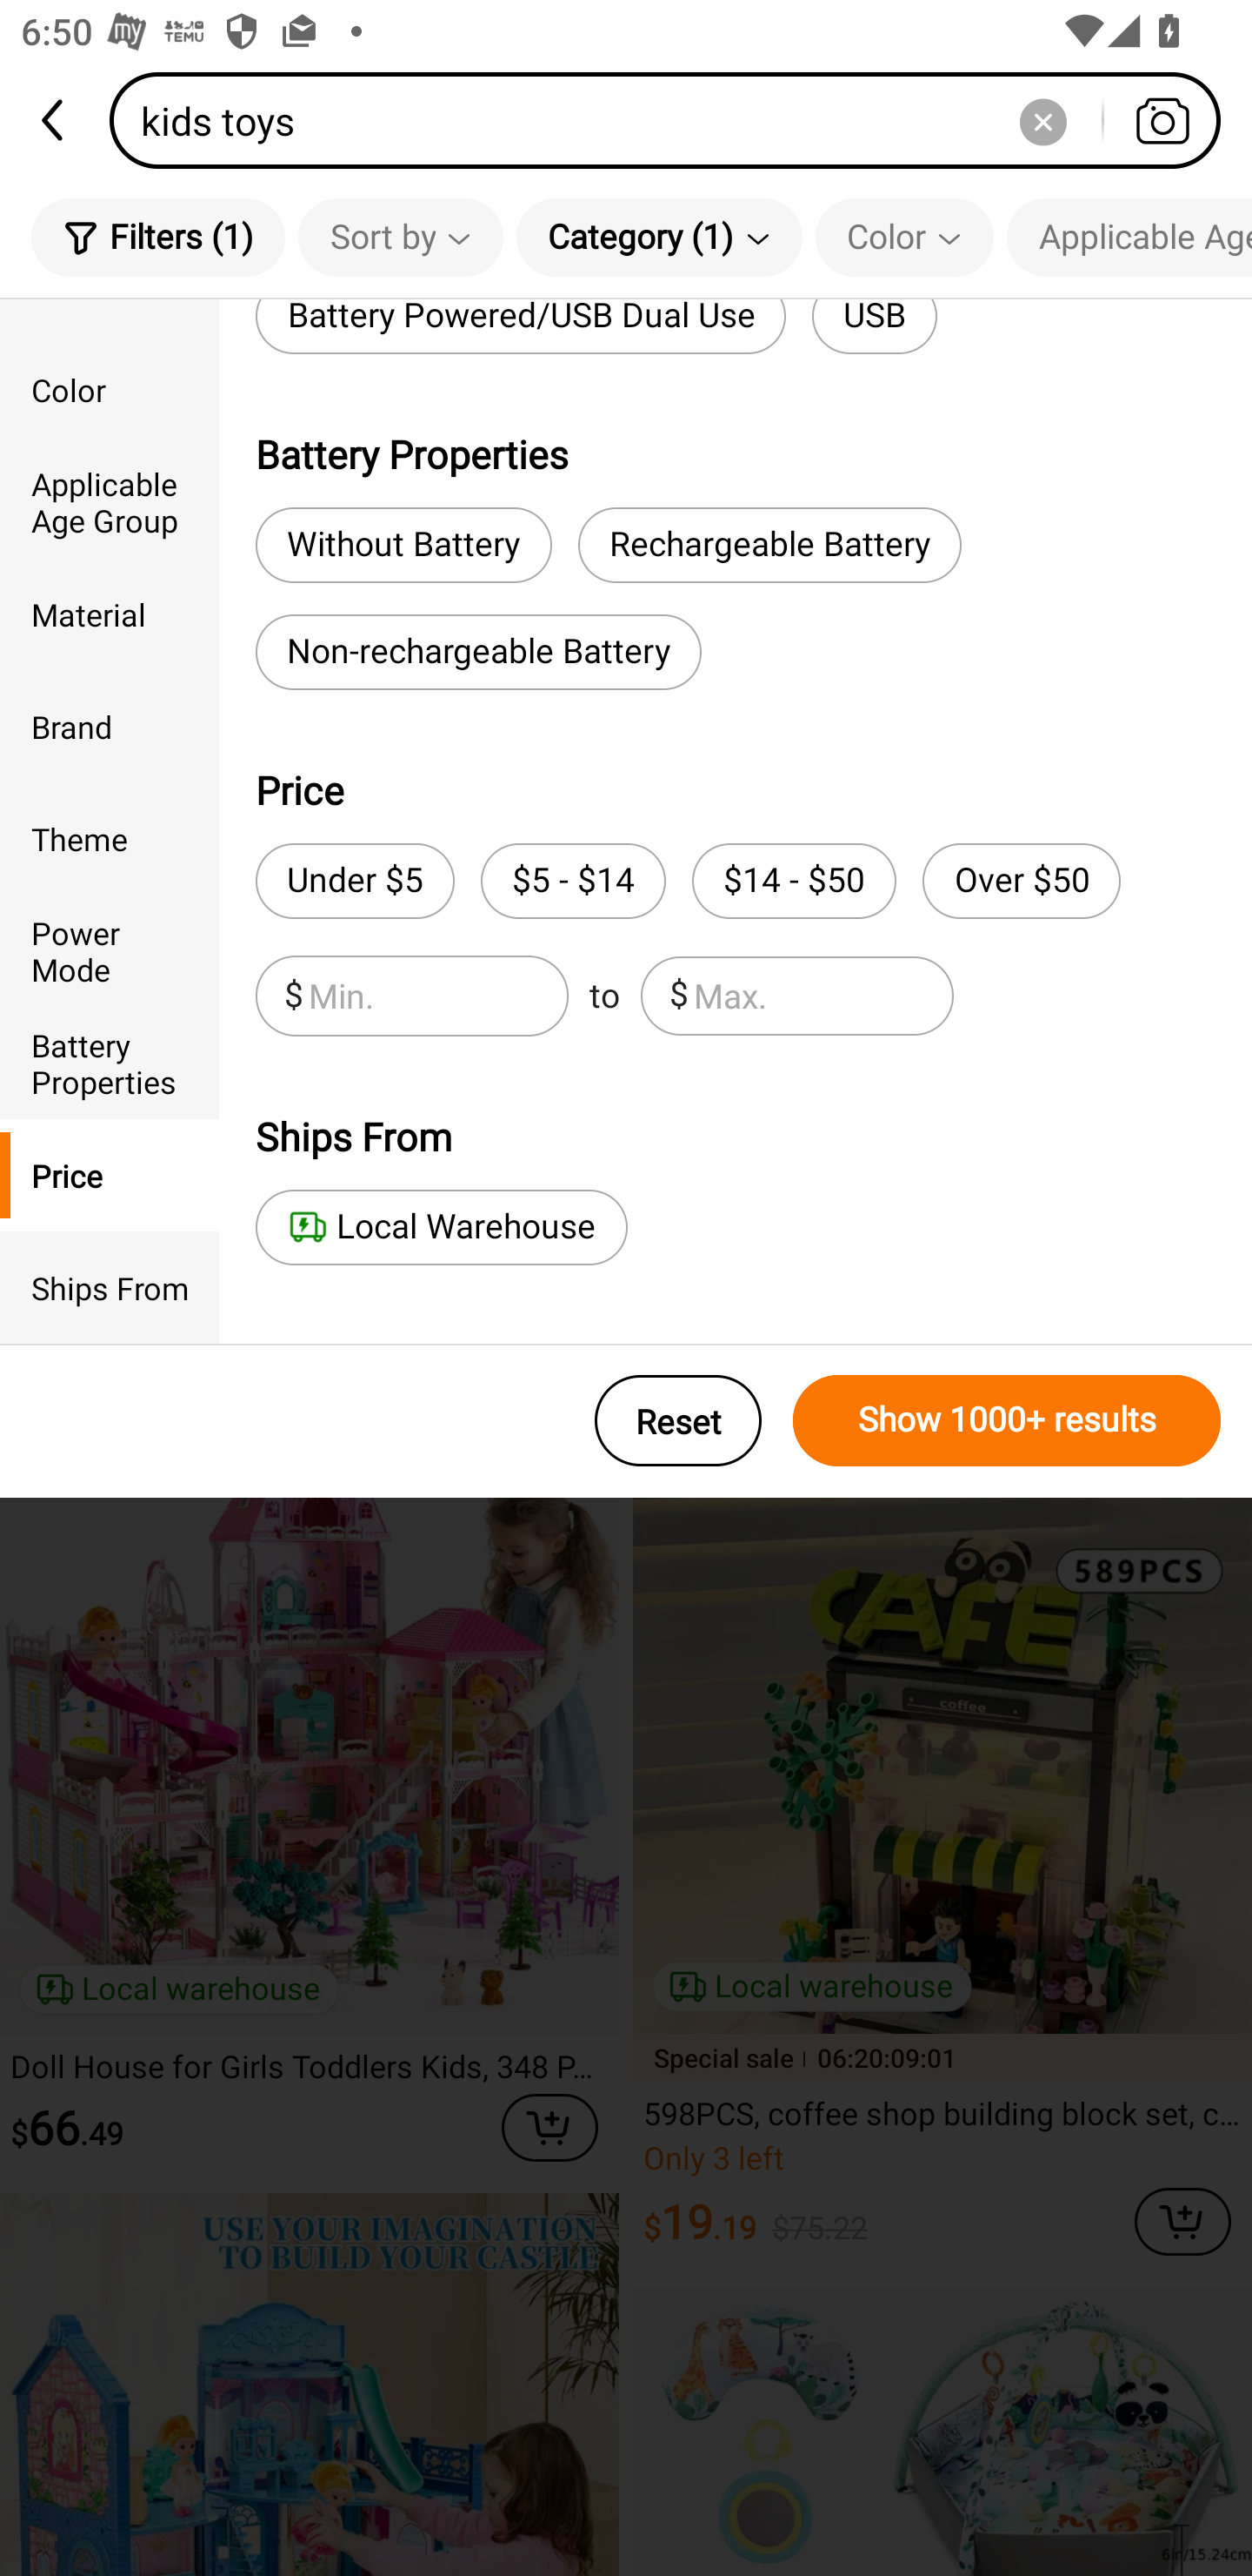 This screenshot has height=2576, width=1252. Describe the element at coordinates (1129, 237) in the screenshot. I see `Applicable Age Group` at that location.